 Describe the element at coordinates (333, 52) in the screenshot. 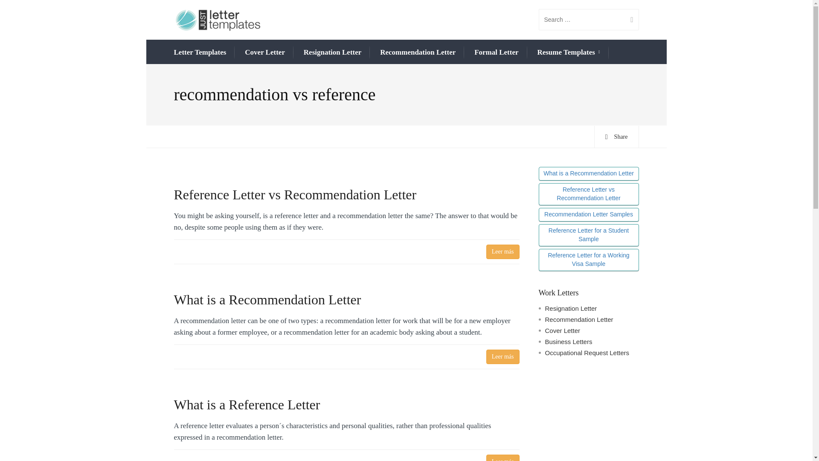

I see `Resignation Letter` at that location.